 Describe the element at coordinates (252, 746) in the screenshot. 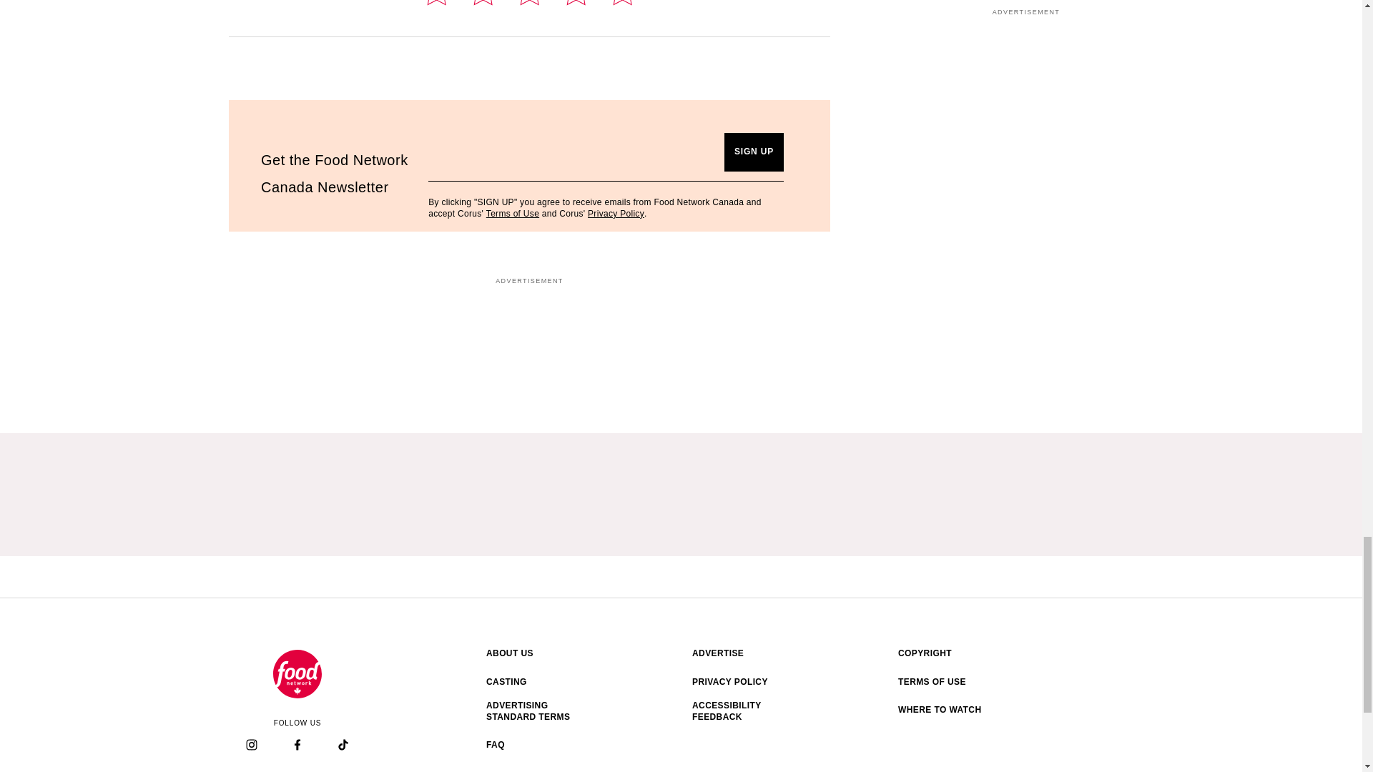

I see `Follow Food Network Canada on Instagram` at that location.